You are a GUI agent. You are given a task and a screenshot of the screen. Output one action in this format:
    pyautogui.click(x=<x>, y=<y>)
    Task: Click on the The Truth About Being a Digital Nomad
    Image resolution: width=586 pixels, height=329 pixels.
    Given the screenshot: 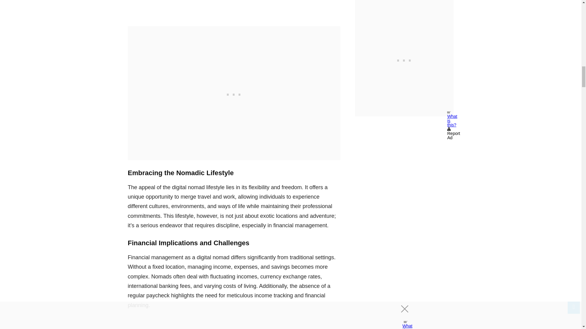 What is the action you would take?
    pyautogui.click(x=234, y=7)
    